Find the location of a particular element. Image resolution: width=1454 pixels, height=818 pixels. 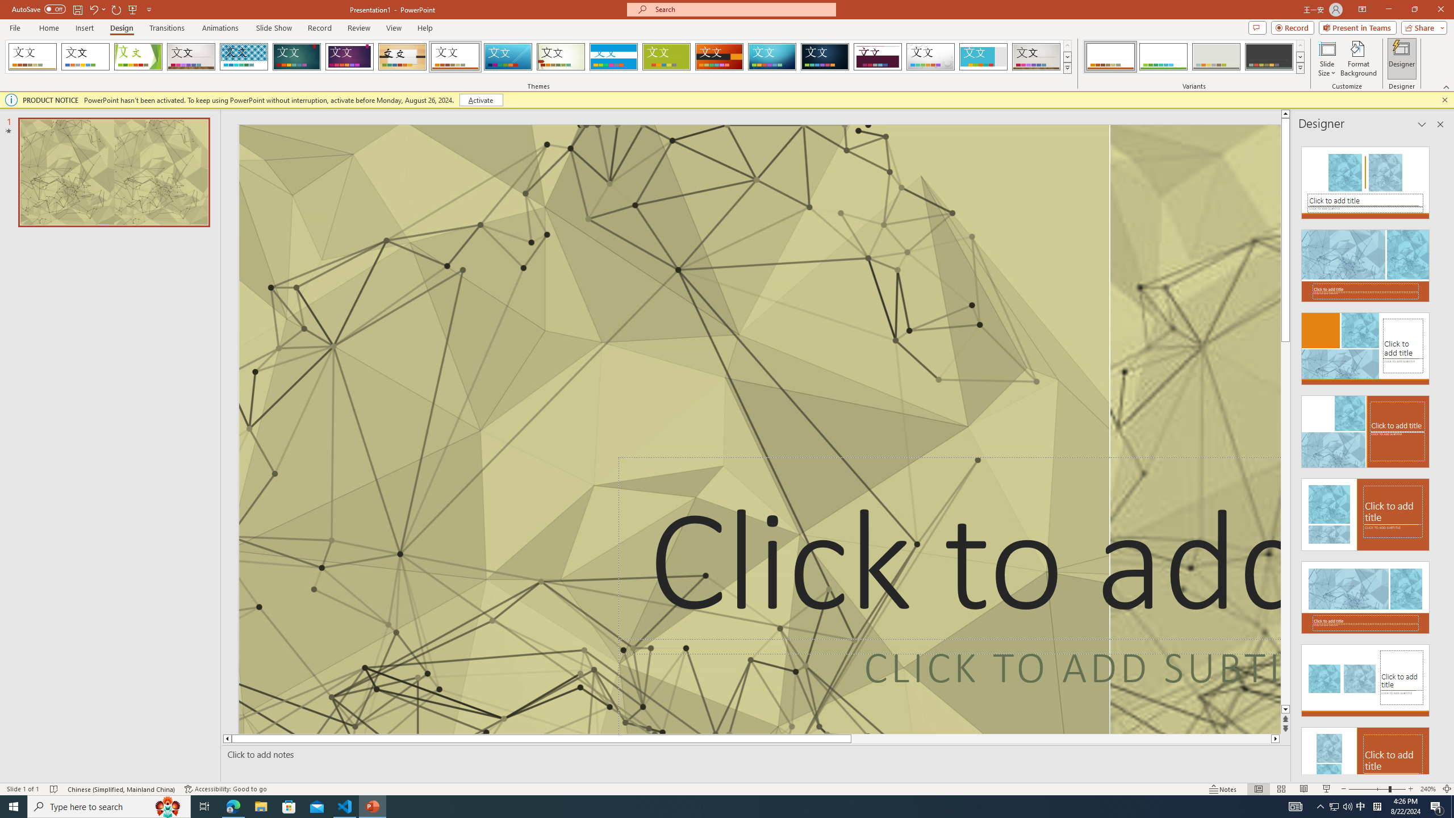

AutomationID: SlideThemesGallery is located at coordinates (538, 57).